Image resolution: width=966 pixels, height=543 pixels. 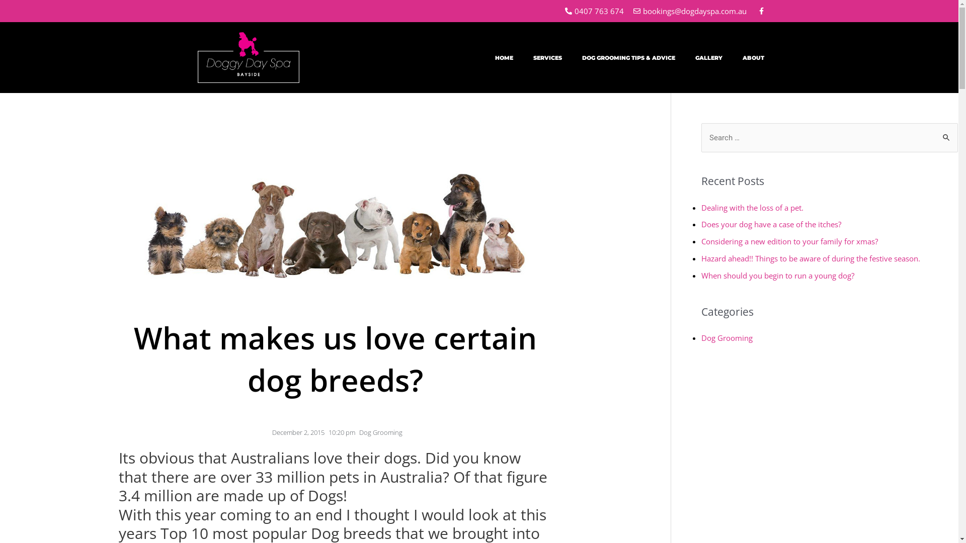 I want to click on DOG GROOMING TIPS & ADVICE, so click(x=629, y=58).